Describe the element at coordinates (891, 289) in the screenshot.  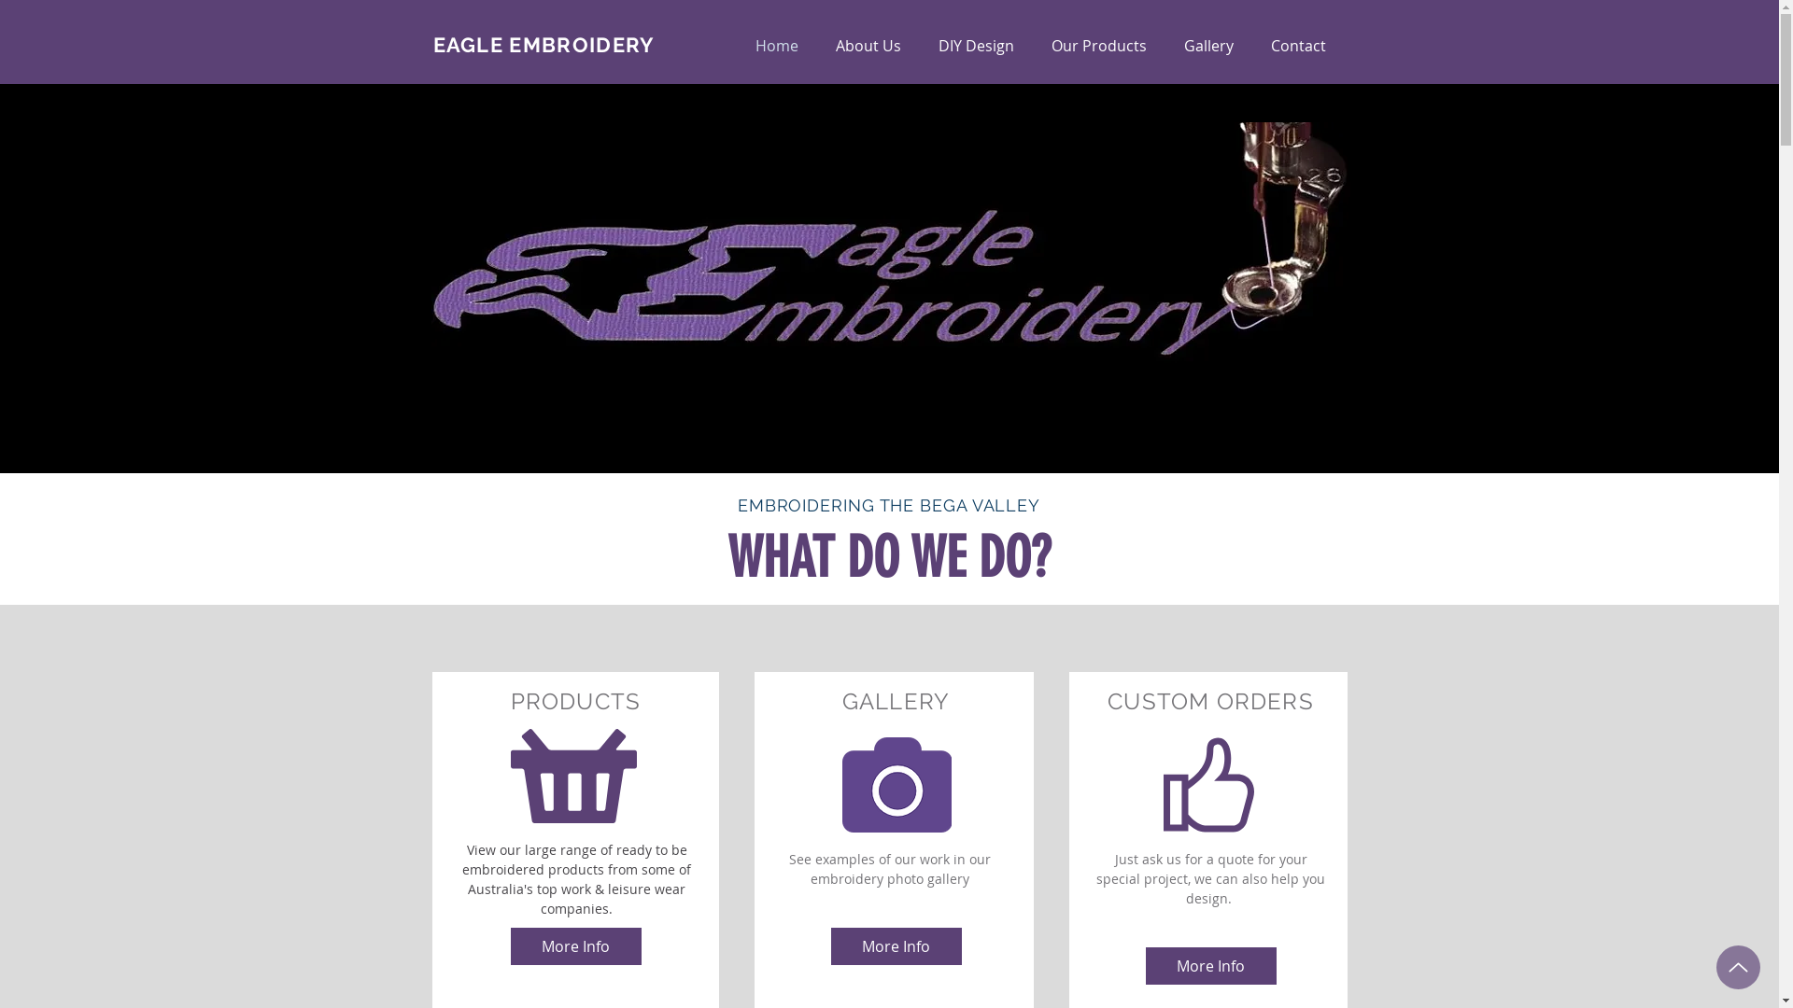
I see `Eagle Embroidery` at that location.